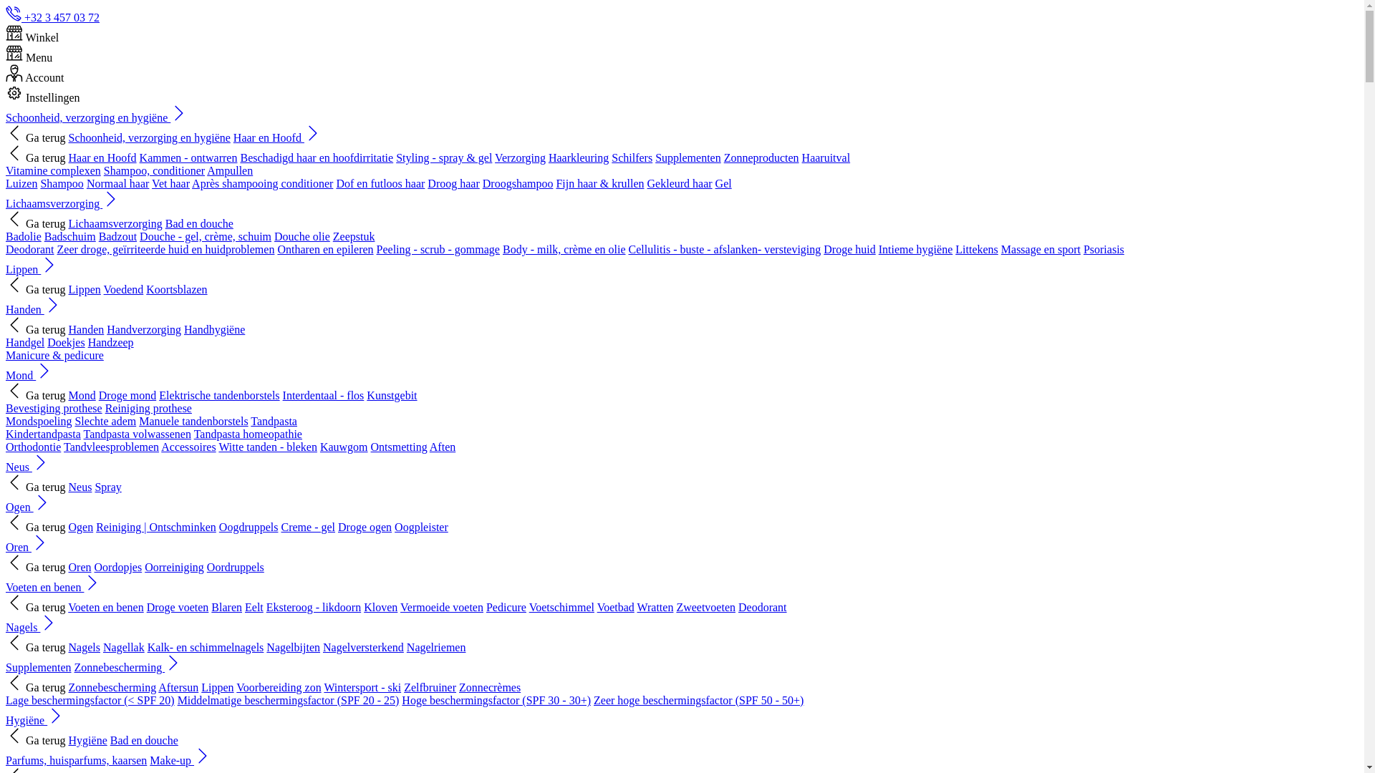  Describe the element at coordinates (248, 434) in the screenshot. I see `Tandpasta homeopathie` at that location.